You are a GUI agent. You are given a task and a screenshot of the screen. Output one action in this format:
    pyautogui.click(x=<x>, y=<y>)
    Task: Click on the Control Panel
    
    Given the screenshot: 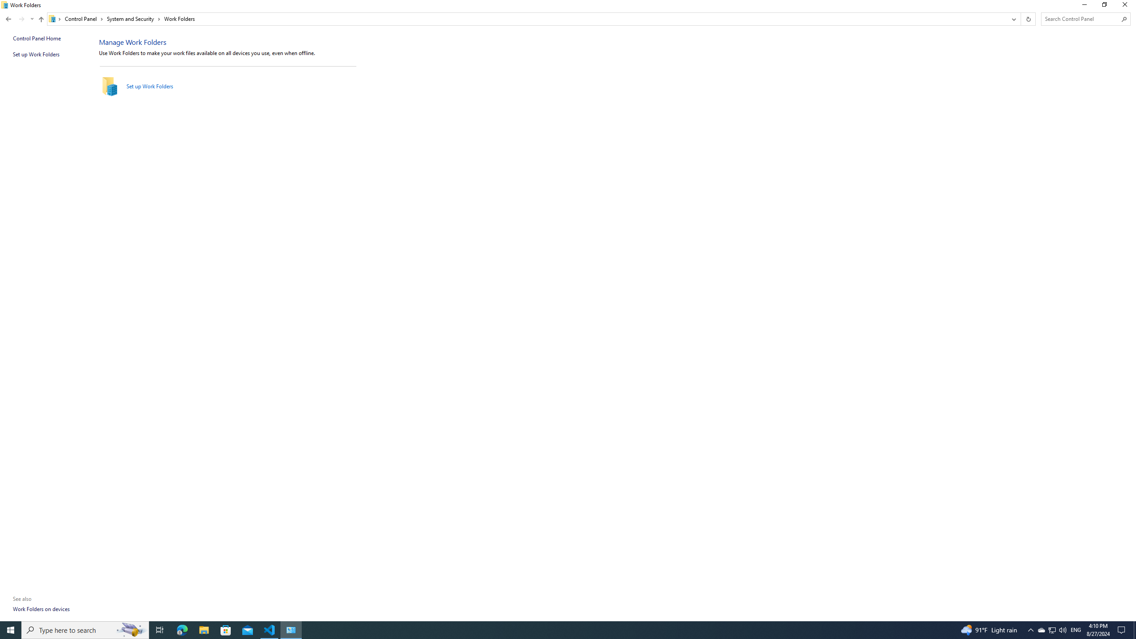 What is the action you would take?
    pyautogui.click(x=84, y=19)
    